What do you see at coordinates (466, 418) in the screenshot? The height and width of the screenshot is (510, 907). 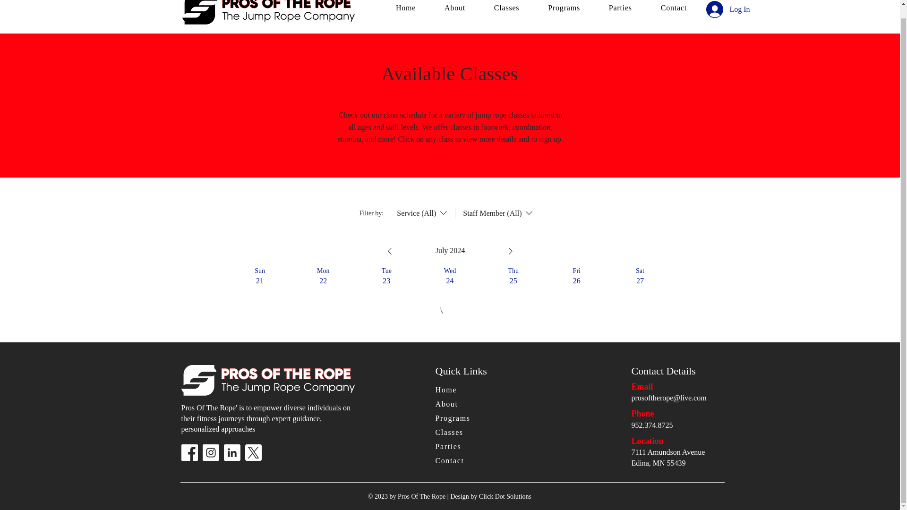 I see `Programs` at bounding box center [466, 418].